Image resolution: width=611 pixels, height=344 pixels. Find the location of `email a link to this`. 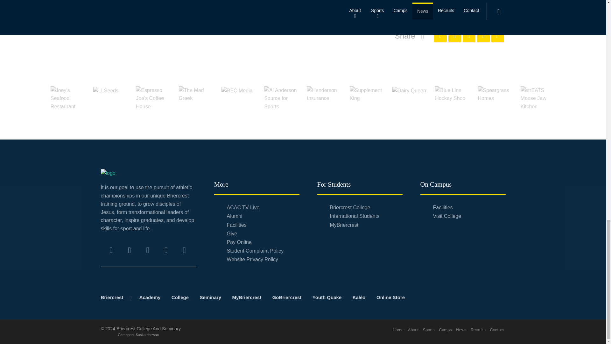

email a link to this is located at coordinates (498, 36).